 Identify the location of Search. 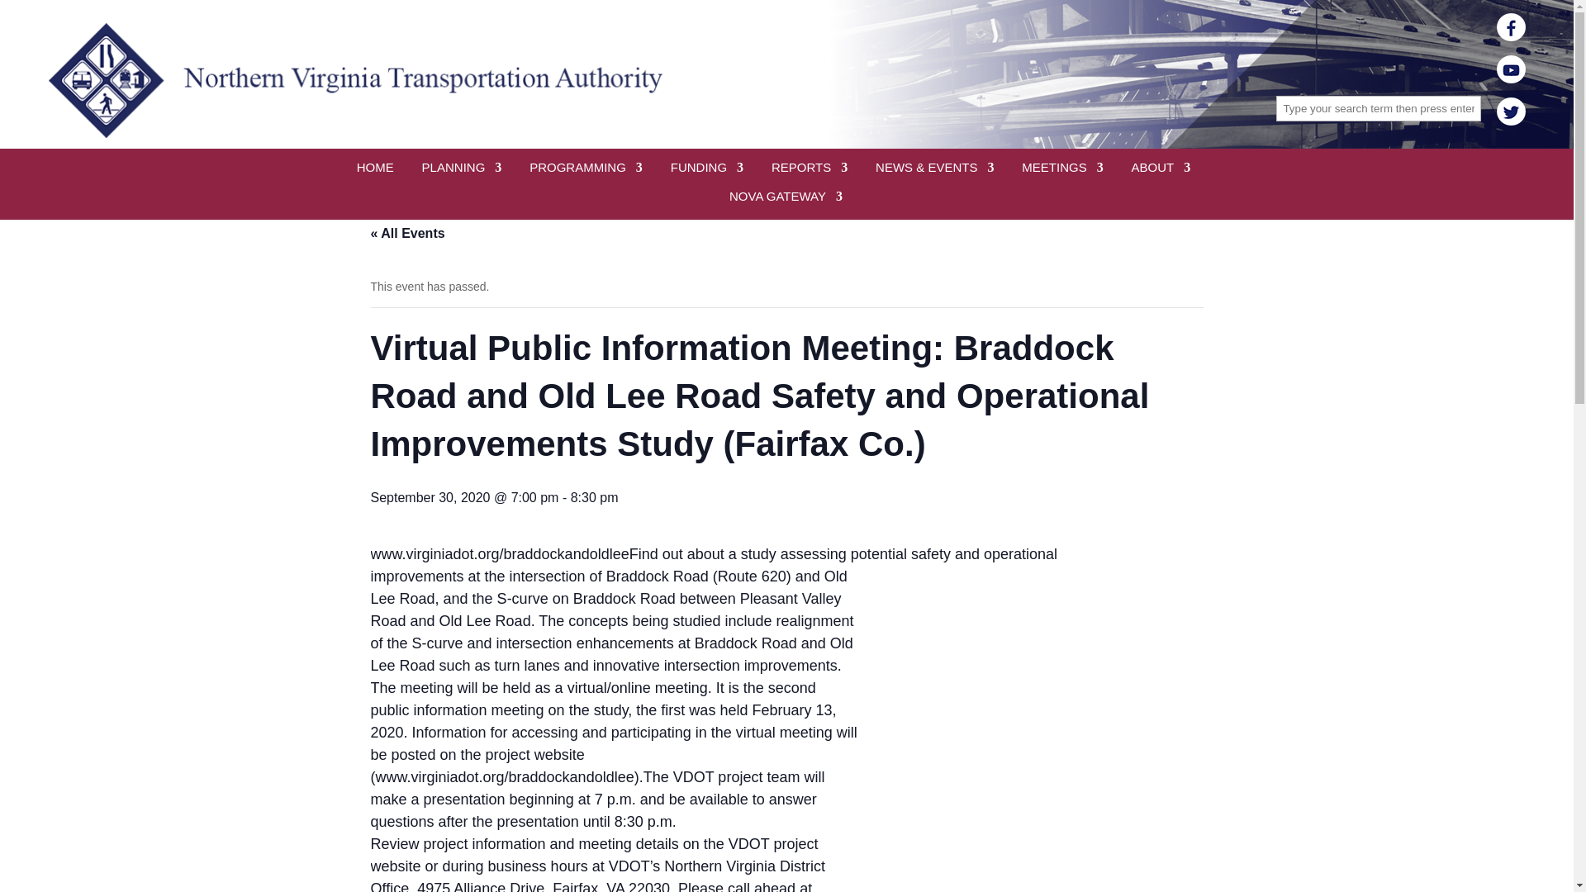
(23, 8).